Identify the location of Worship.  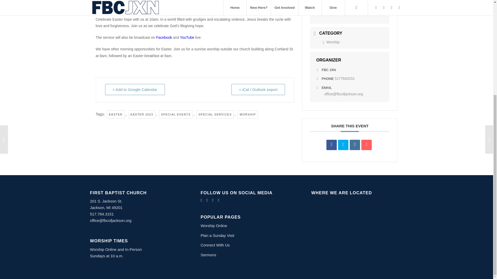
(331, 42).